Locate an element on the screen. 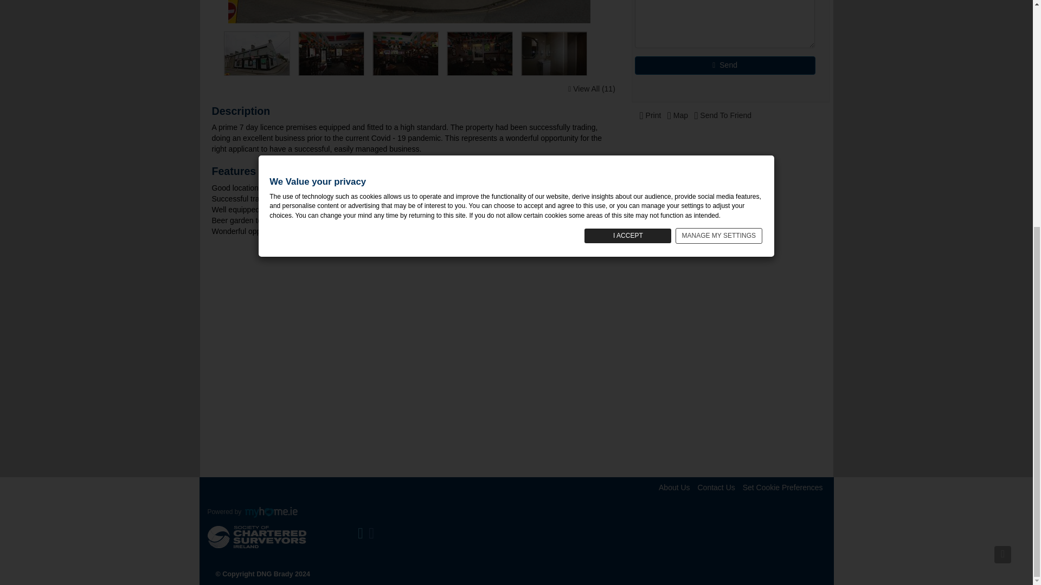 The image size is (1041, 585). Image is located at coordinates (260, 54).